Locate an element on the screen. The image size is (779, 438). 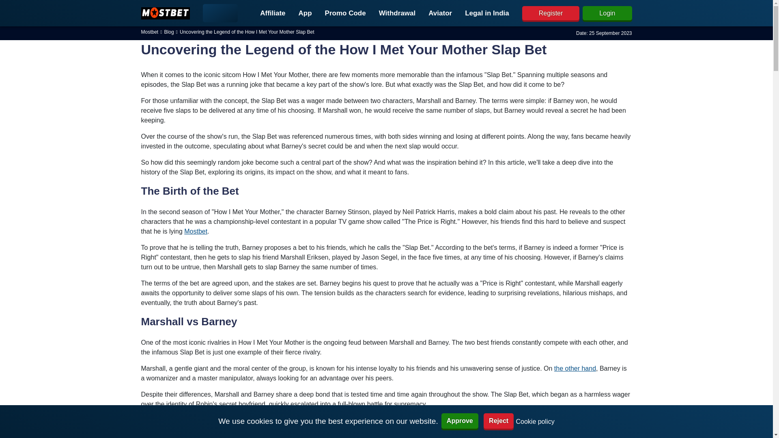
Login is located at coordinates (607, 13).